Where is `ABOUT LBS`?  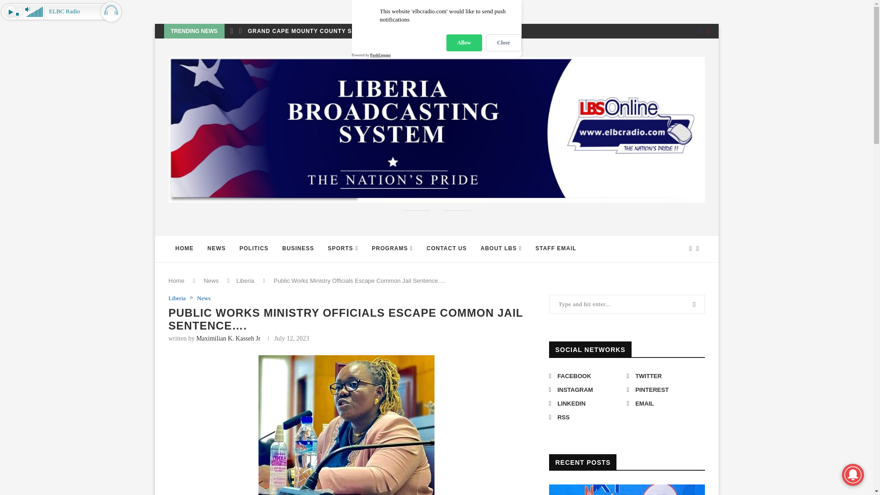
ABOUT LBS is located at coordinates (501, 249).